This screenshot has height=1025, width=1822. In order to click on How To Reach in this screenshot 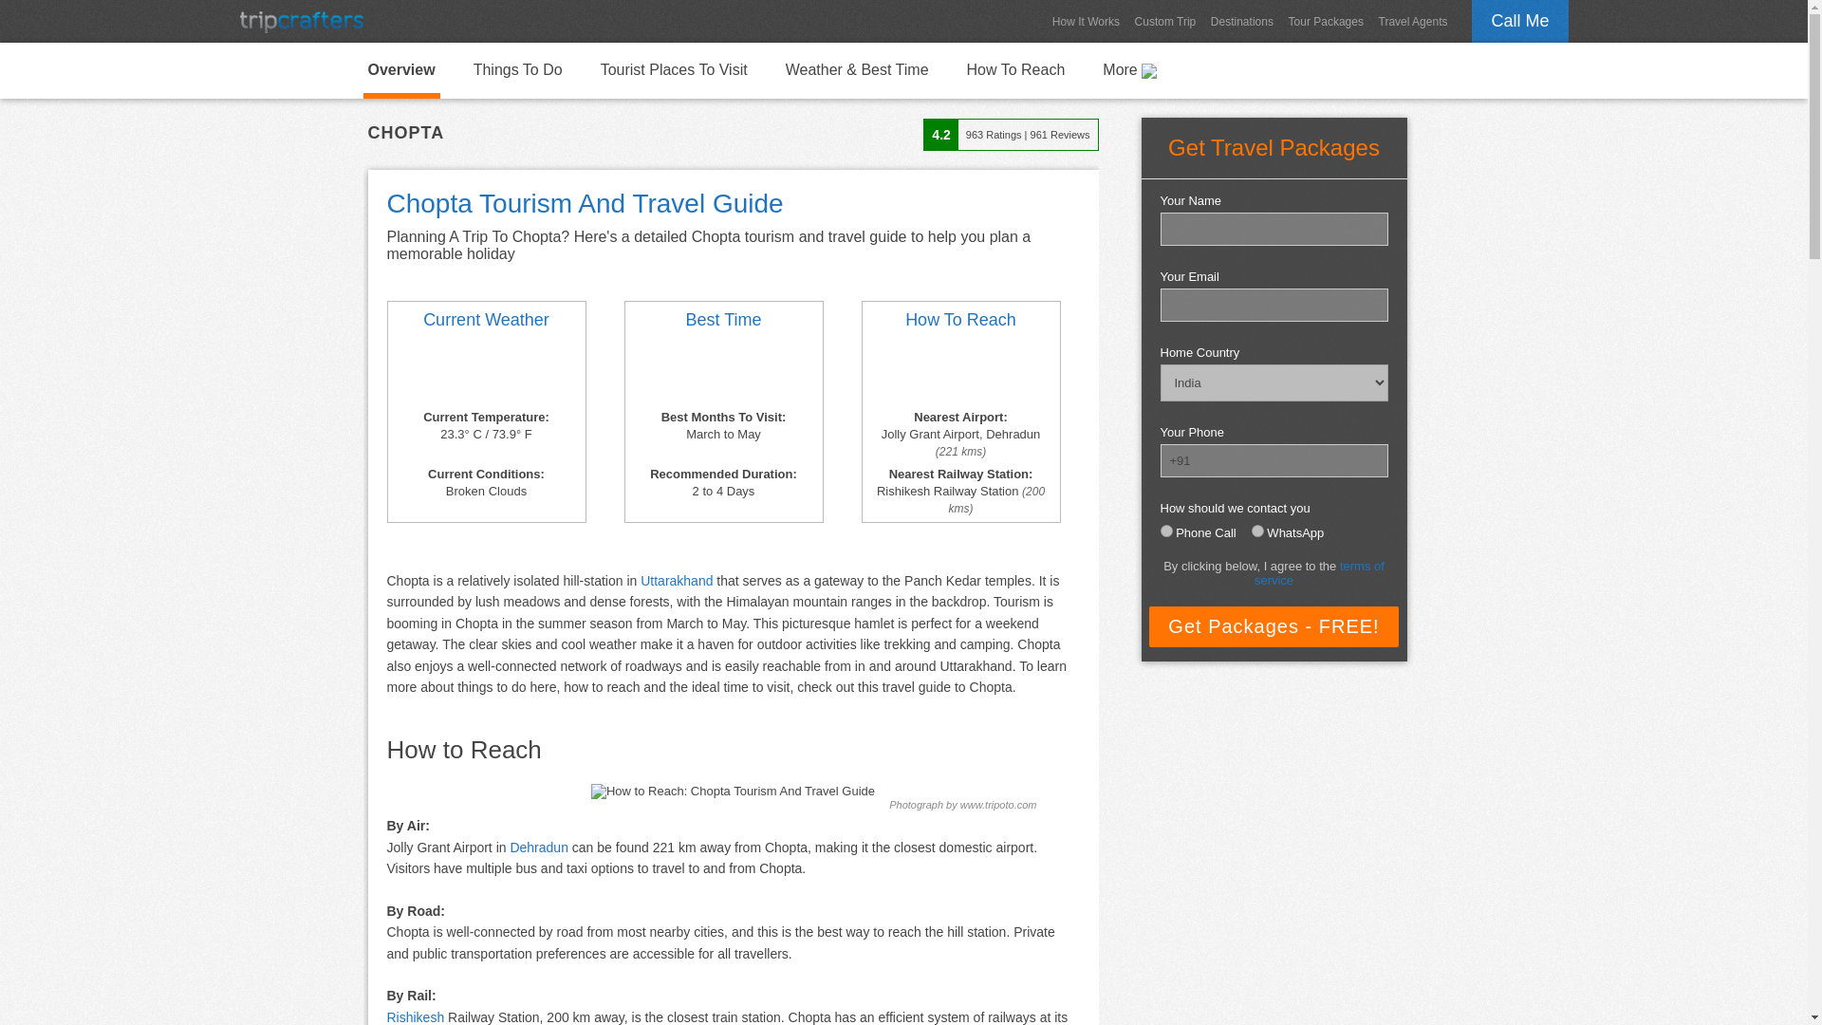, I will do `click(960, 320)`.